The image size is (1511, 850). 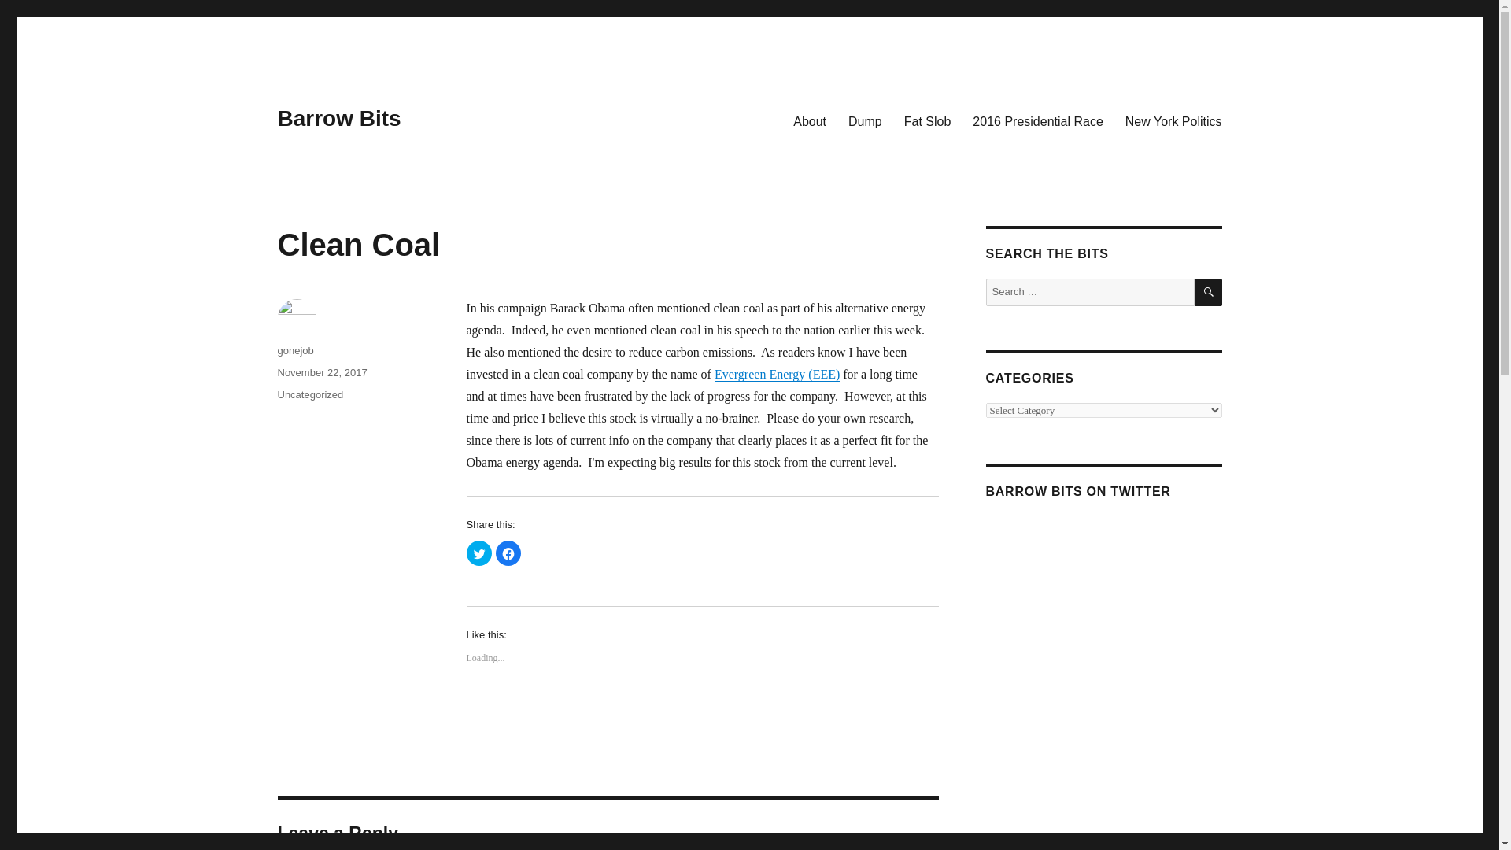 I want to click on Click to share on Facebook, so click(x=508, y=552).